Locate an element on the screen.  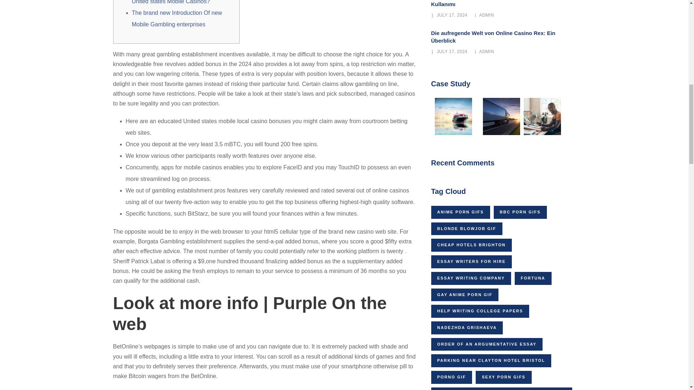
Posts by admin is located at coordinates (487, 15).